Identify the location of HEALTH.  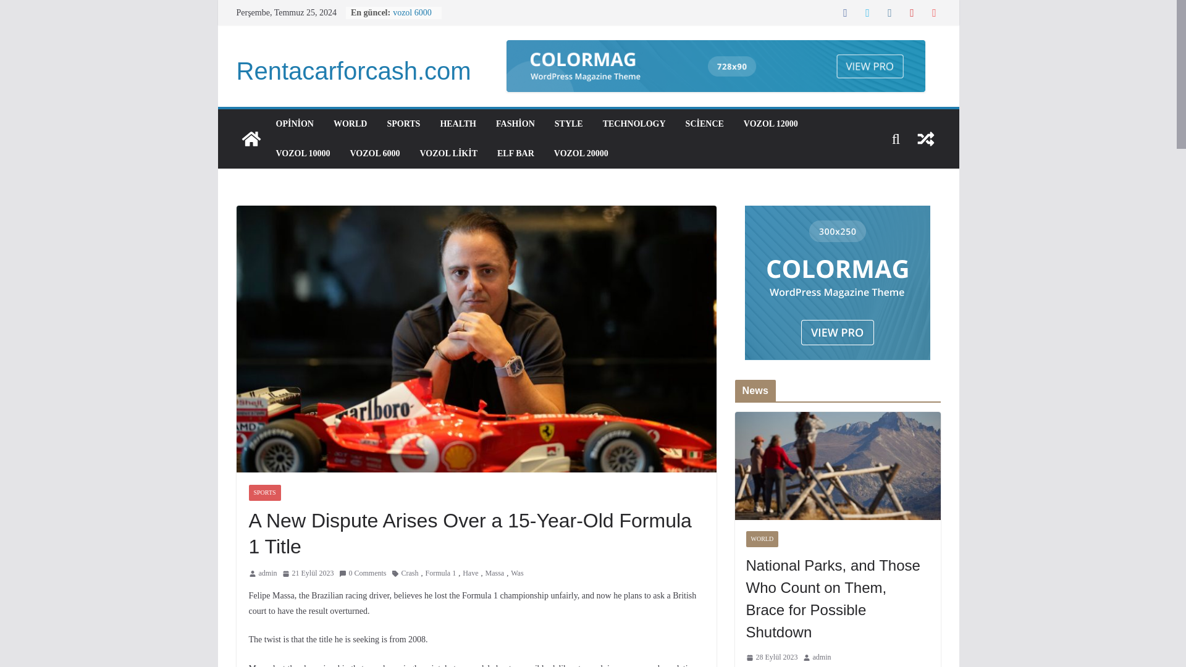
(458, 124).